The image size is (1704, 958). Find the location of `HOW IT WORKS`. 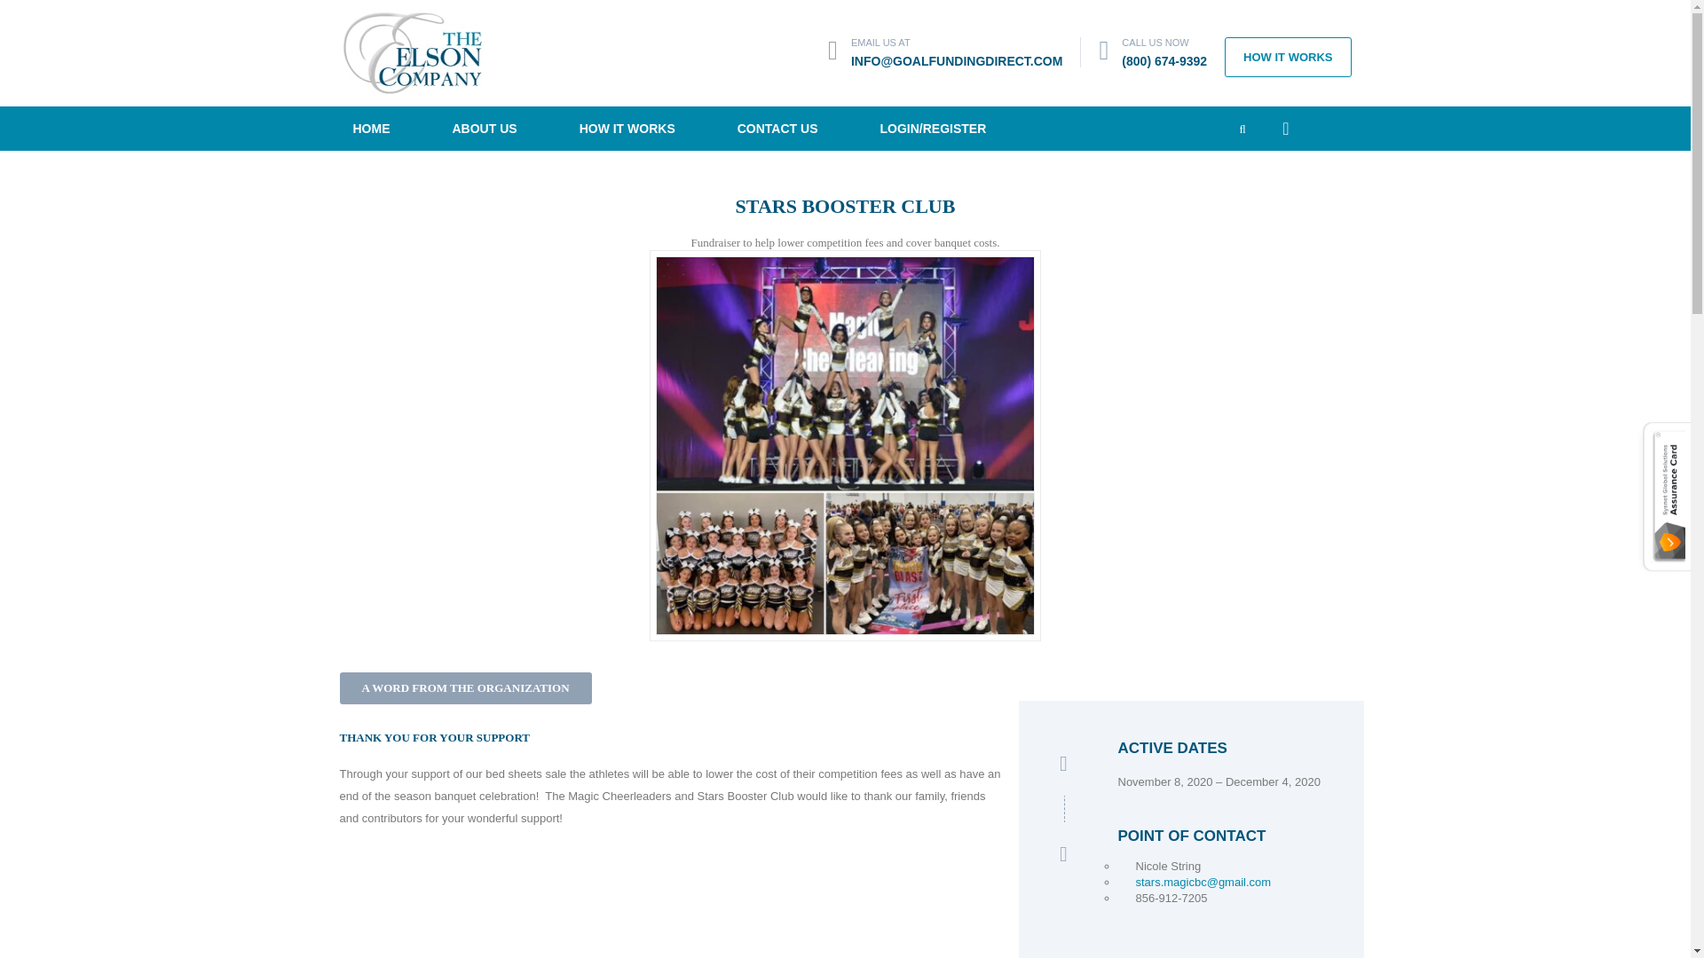

HOW IT WORKS is located at coordinates (627, 128).